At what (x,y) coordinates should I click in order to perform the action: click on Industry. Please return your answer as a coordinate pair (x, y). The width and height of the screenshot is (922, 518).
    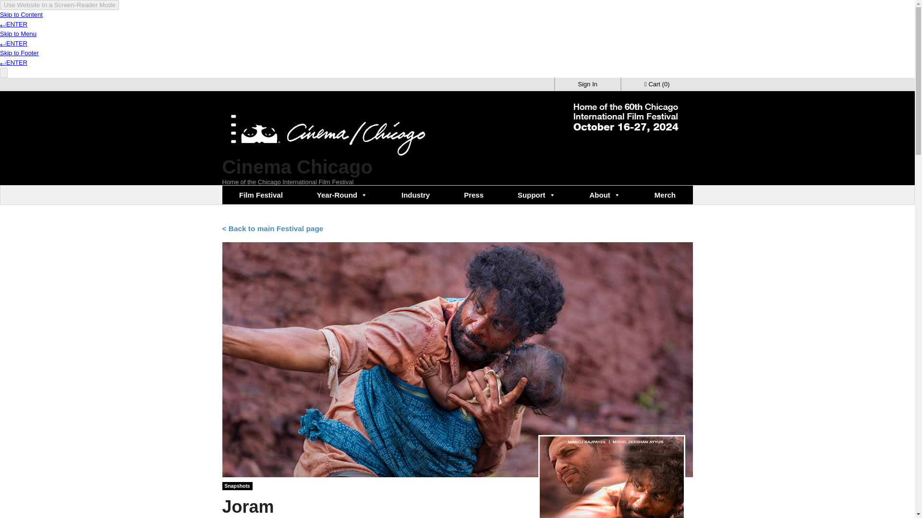
    Looking at the image, I should click on (416, 195).